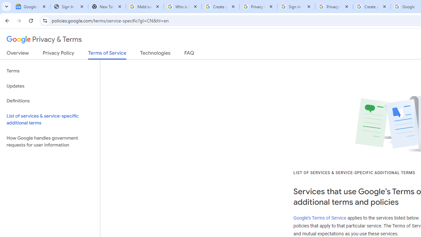  What do you see at coordinates (50, 142) in the screenshot?
I see `How Google handles government requests for user information` at bounding box center [50, 142].